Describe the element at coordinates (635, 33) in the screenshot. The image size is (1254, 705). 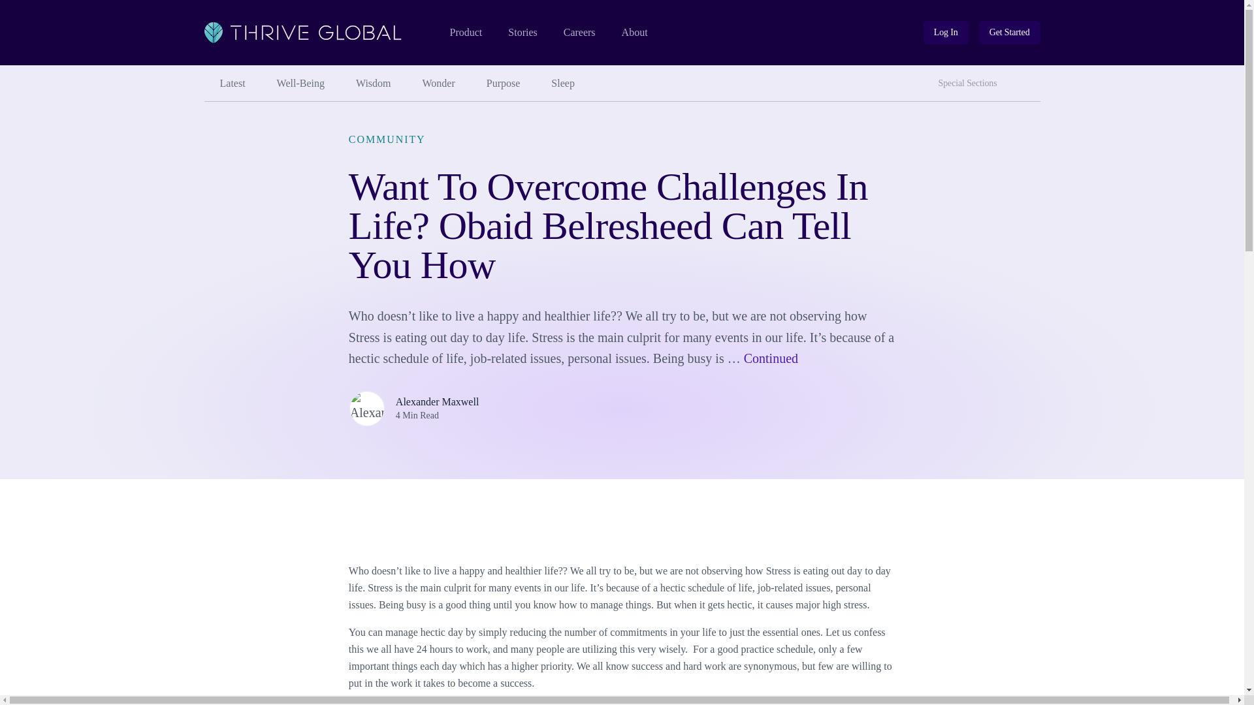
I see `About` at that location.